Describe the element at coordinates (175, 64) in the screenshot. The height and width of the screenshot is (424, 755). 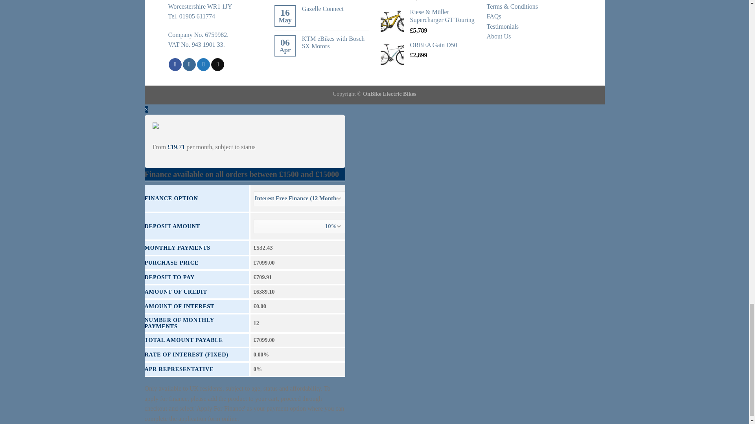
I see `Follow on Facebook` at that location.